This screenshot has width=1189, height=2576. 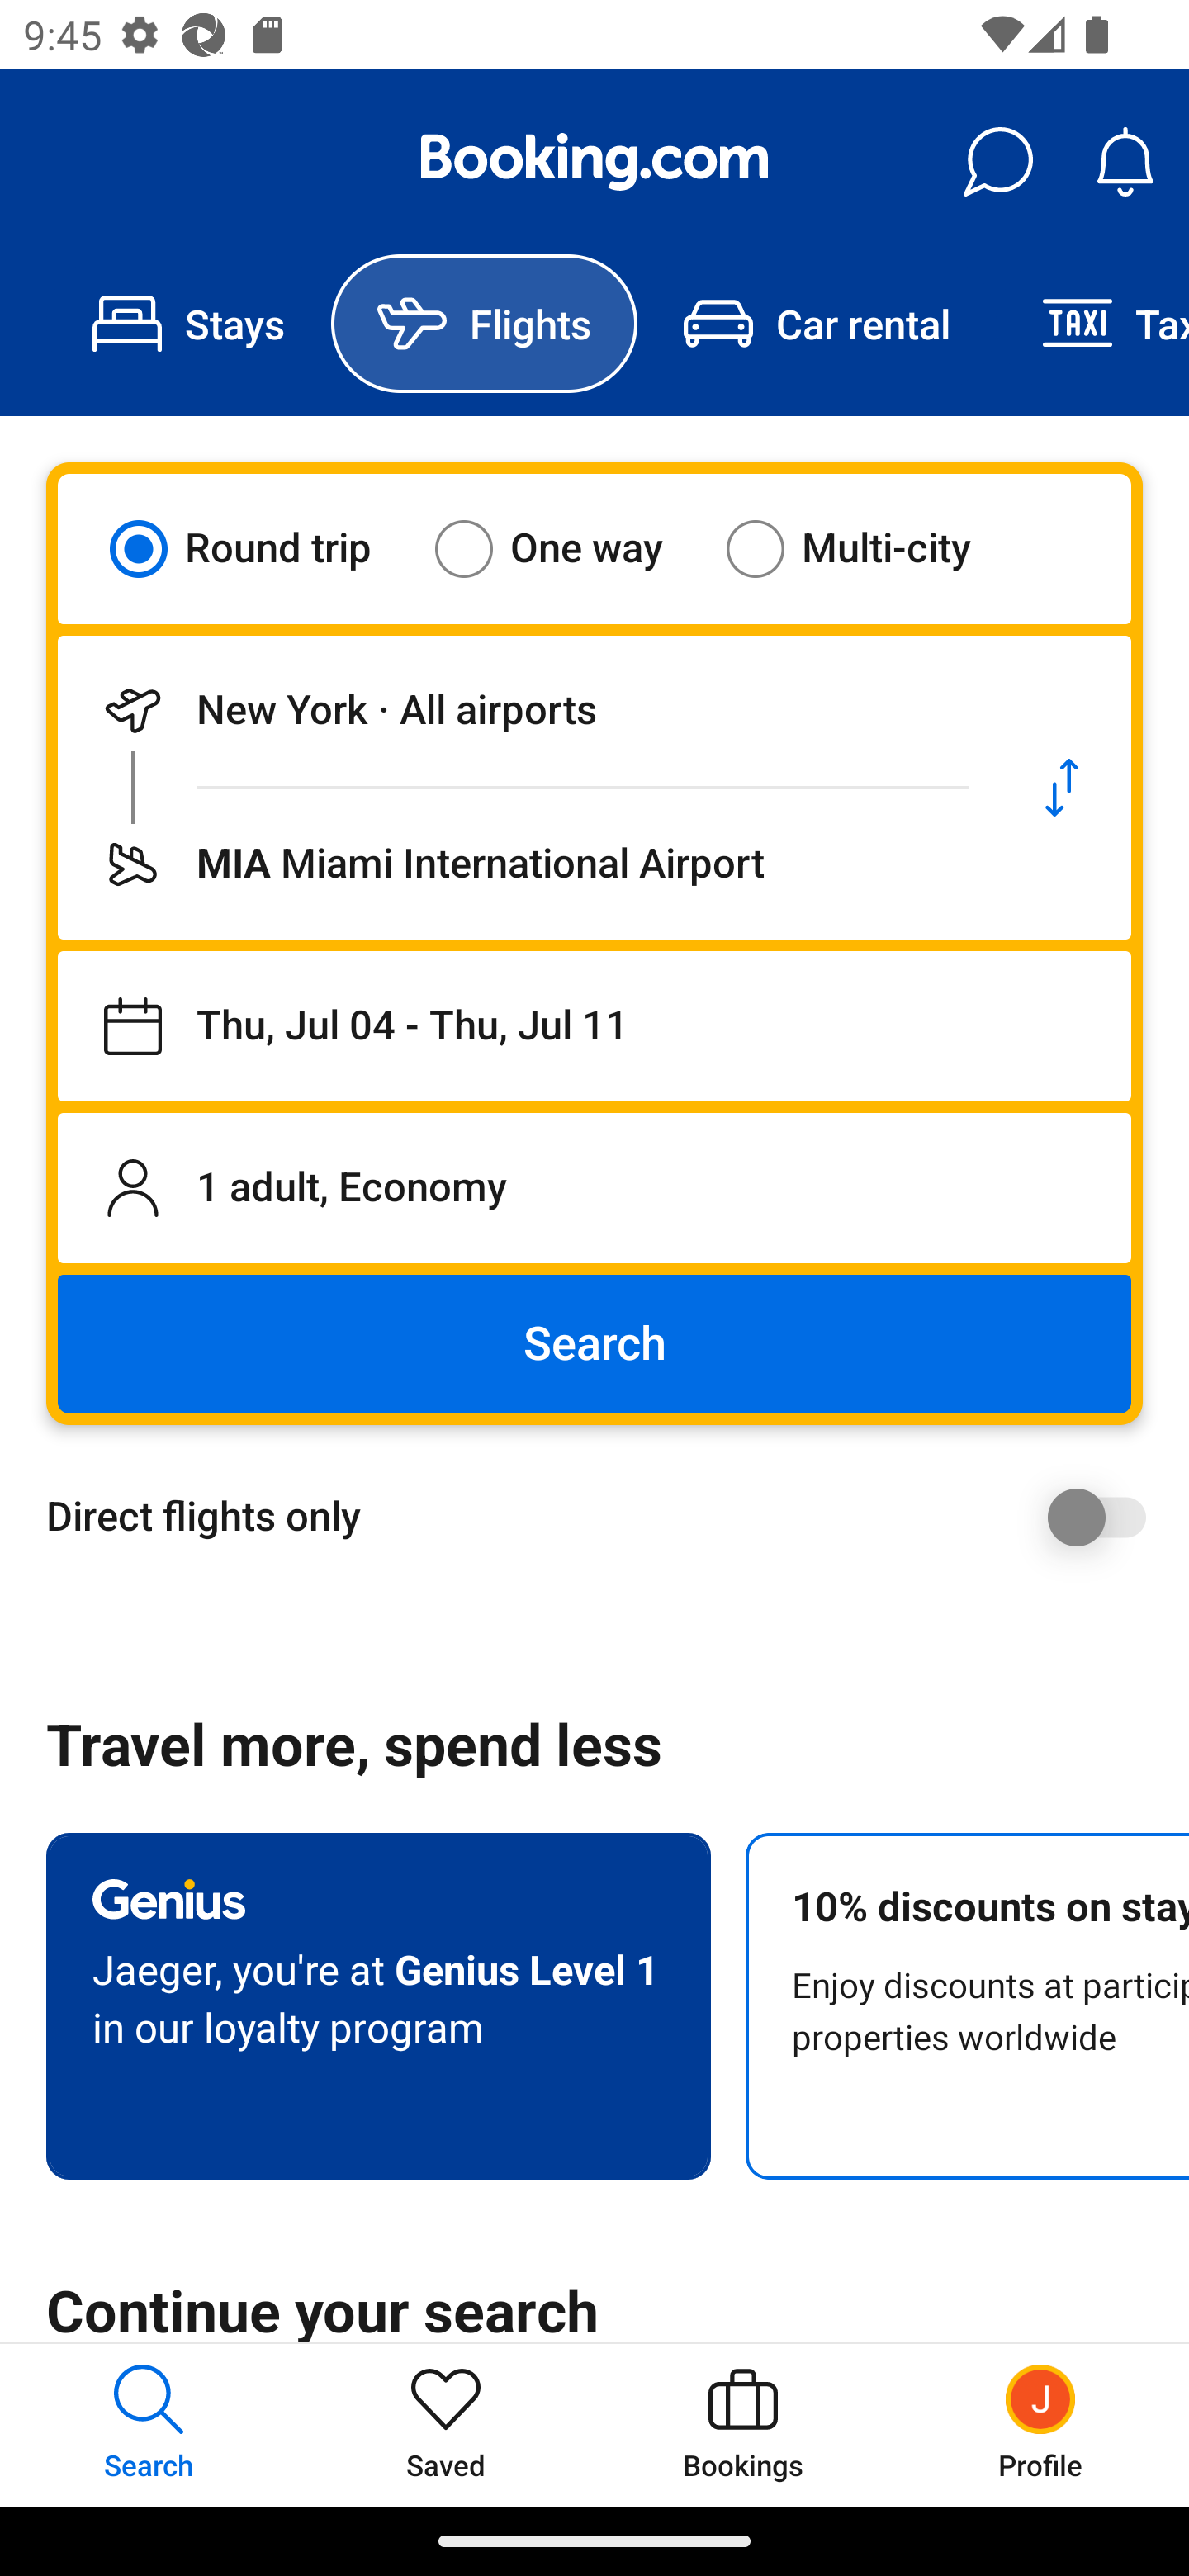 I want to click on Notifications, so click(x=1125, y=162).